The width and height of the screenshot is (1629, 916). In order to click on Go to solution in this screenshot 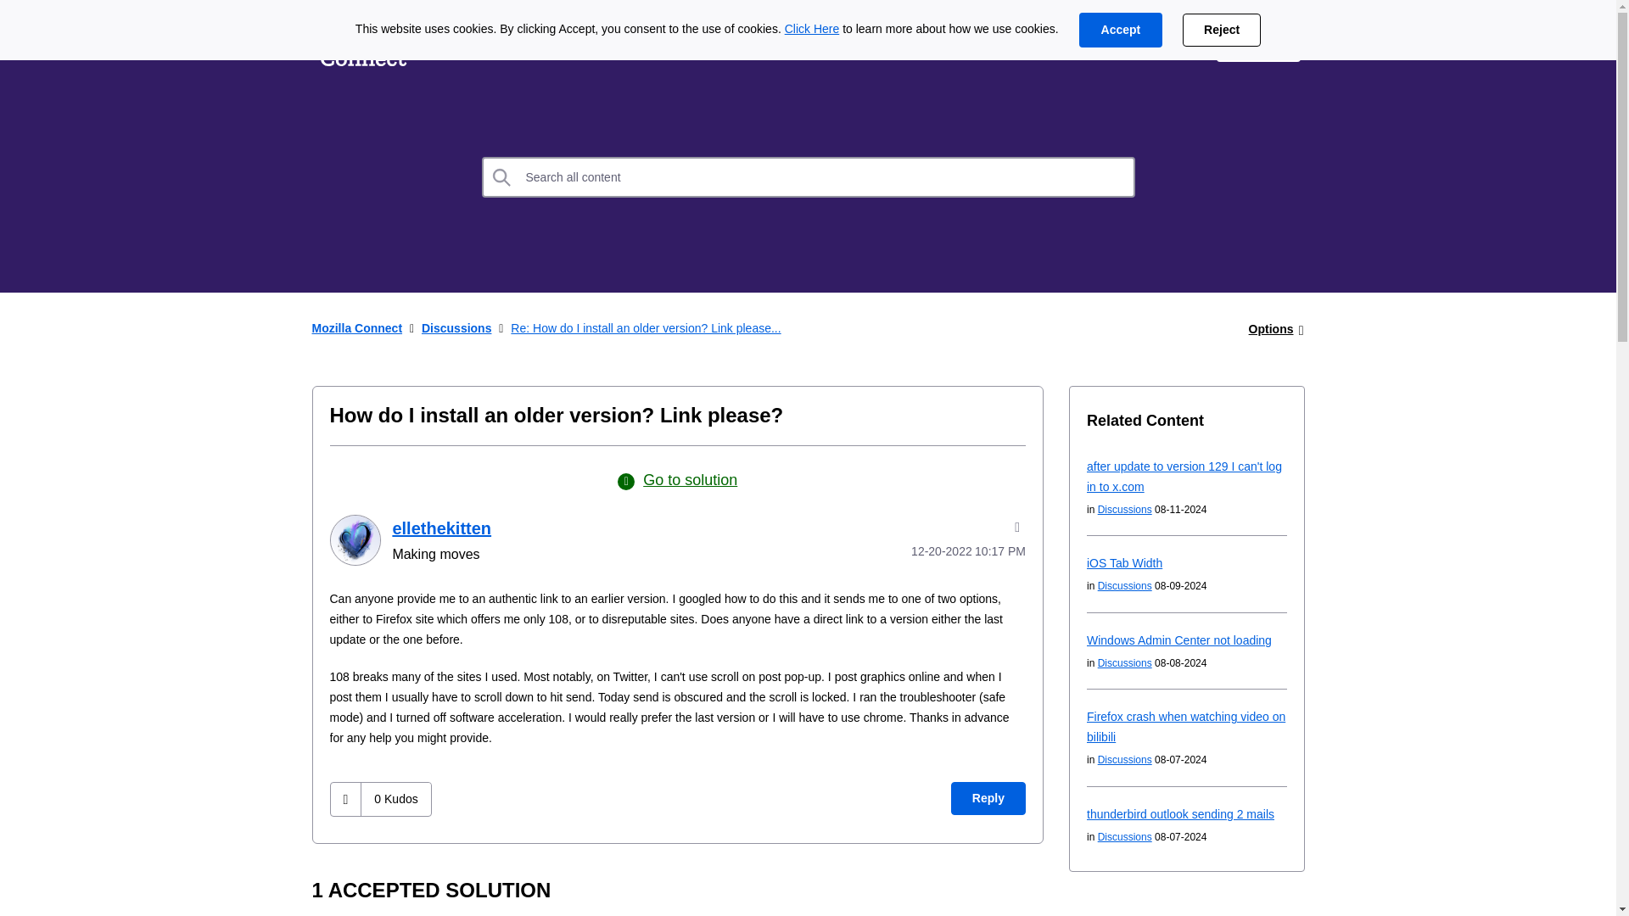, I will do `click(677, 480)`.